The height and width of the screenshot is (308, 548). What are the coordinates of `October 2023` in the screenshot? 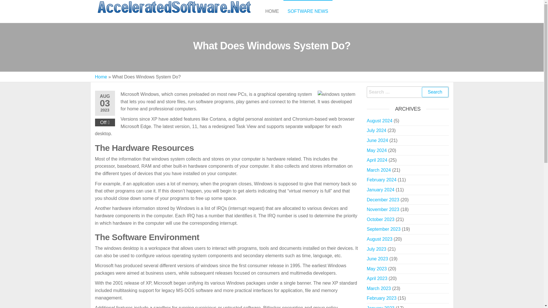 It's located at (380, 219).